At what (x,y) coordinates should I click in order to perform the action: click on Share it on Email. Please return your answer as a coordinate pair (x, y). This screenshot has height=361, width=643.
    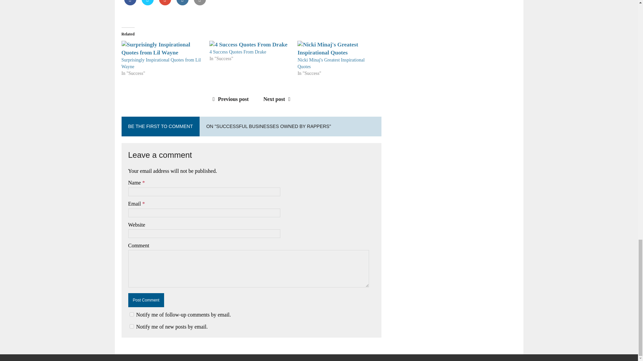
    Looking at the image, I should click on (200, 7).